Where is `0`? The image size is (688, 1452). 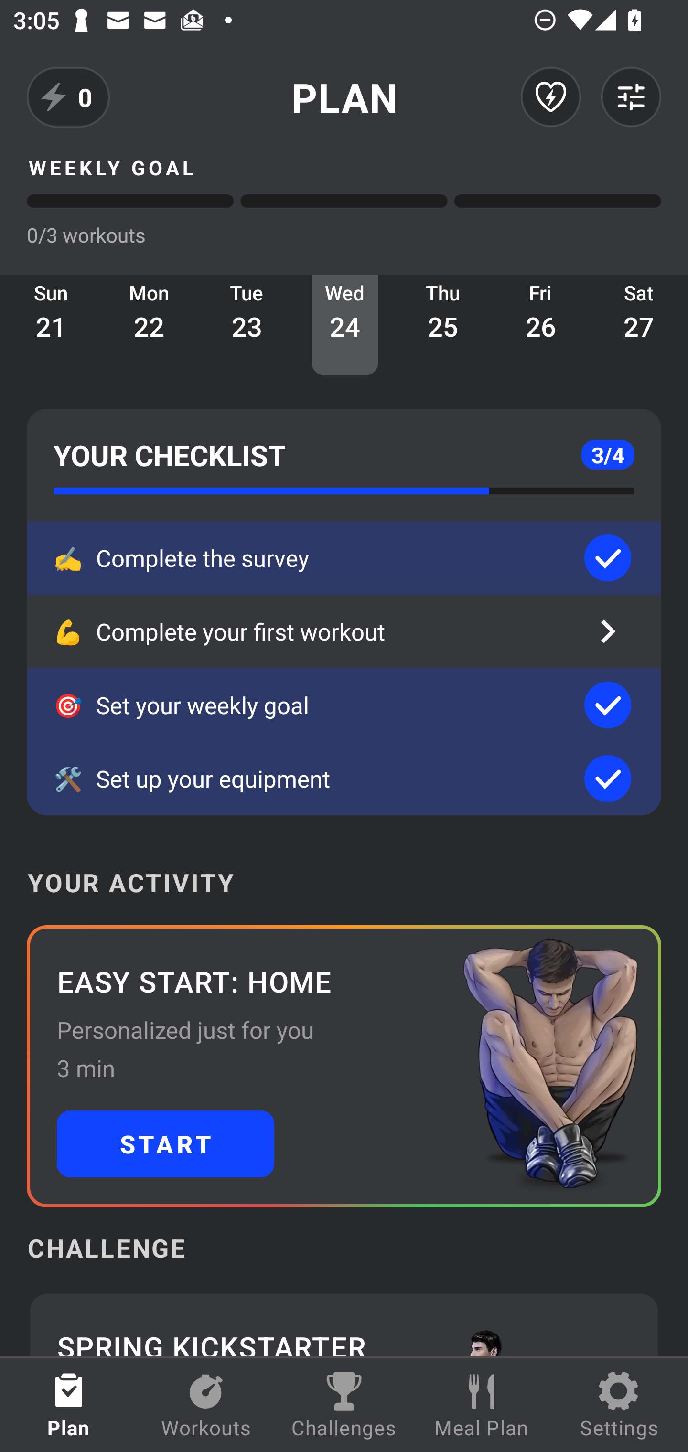
0 is located at coordinates (68, 97).